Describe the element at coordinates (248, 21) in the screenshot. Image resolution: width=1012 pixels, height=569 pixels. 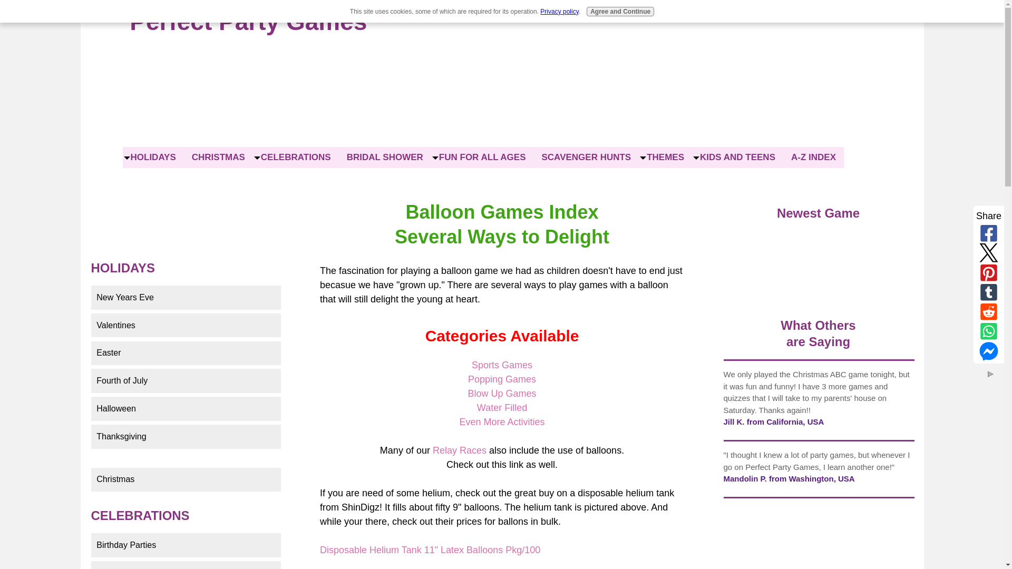
I see `Perfect Party Games` at that location.